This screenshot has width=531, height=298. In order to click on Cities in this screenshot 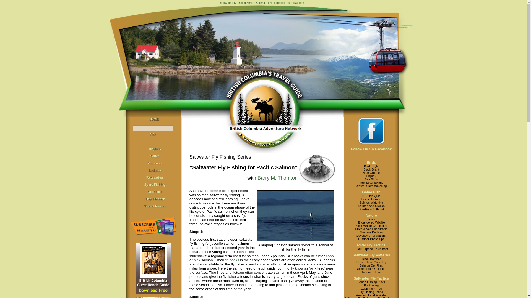, I will do `click(155, 156)`.